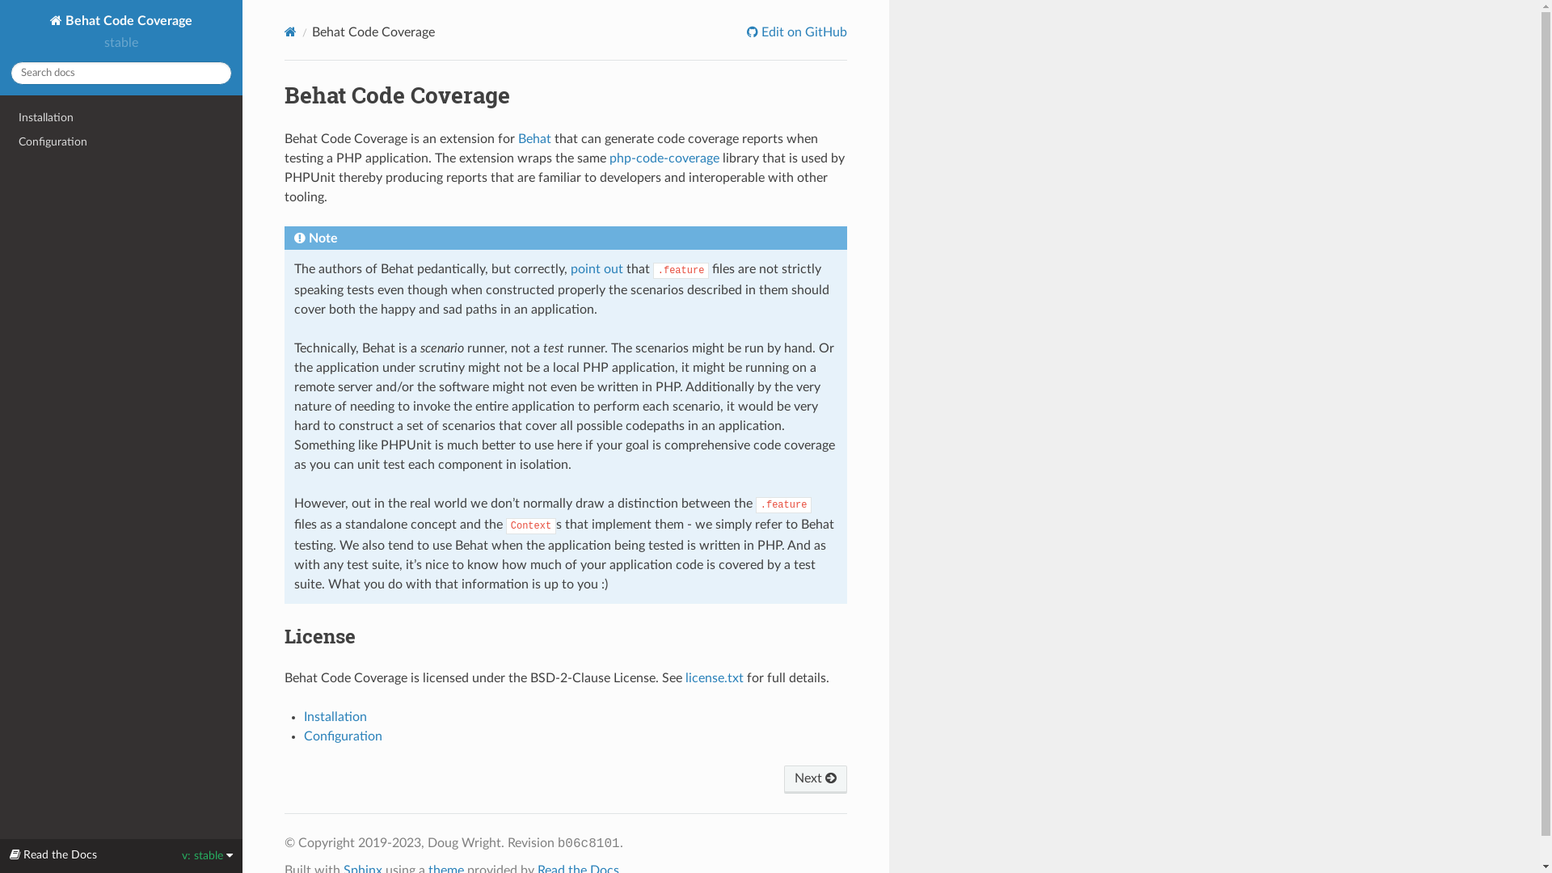 The image size is (1552, 873). Describe the element at coordinates (797, 32) in the screenshot. I see `Edit on GitHub` at that location.